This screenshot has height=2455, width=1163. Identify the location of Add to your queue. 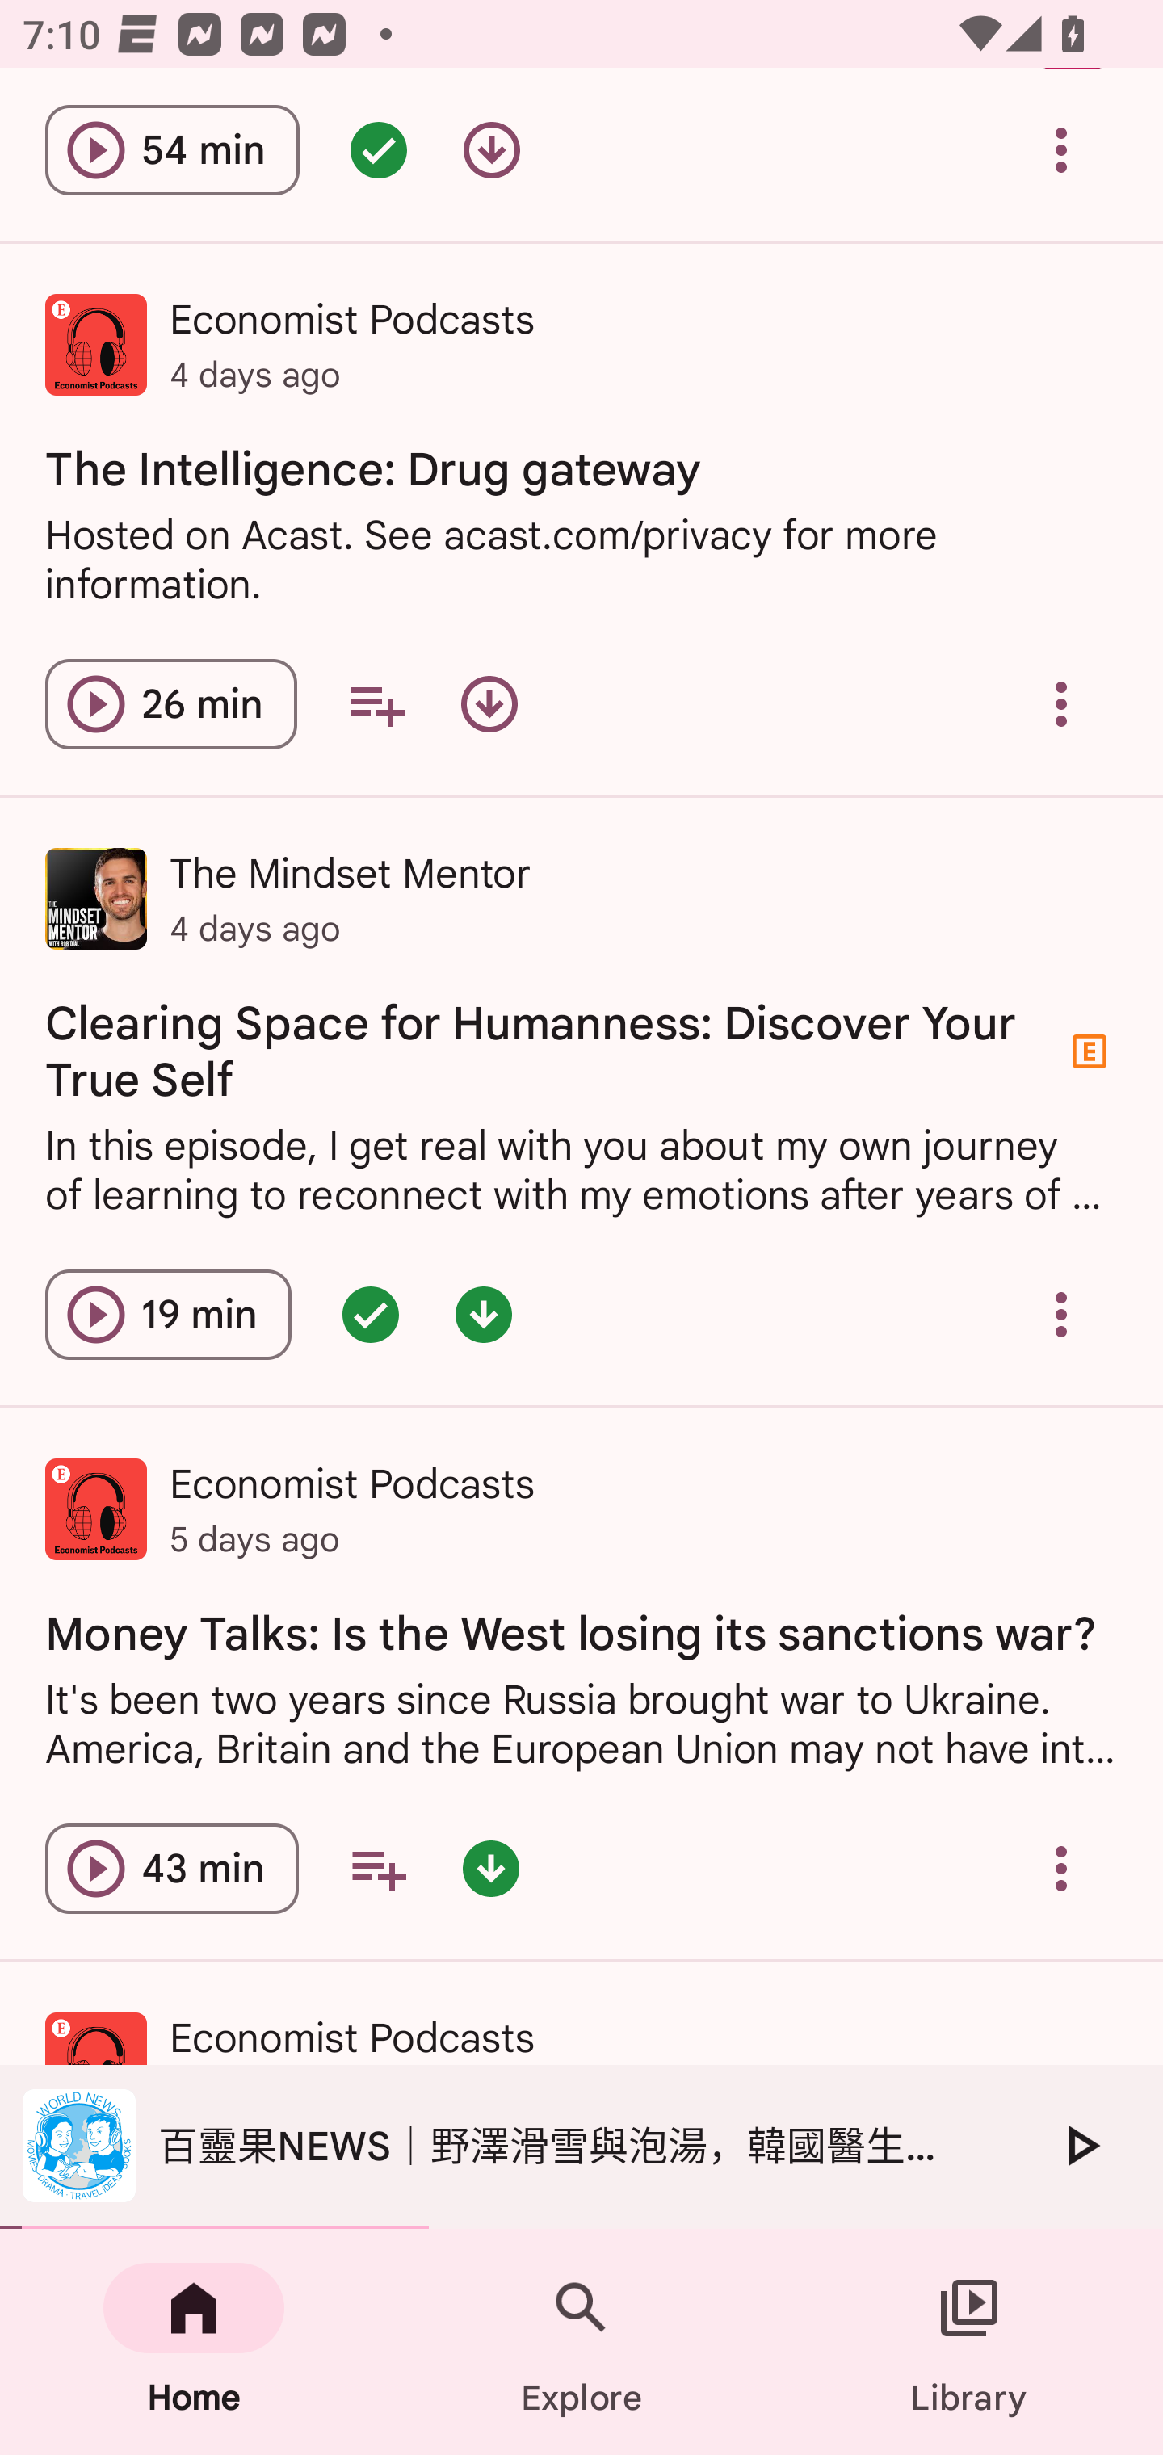
(376, 703).